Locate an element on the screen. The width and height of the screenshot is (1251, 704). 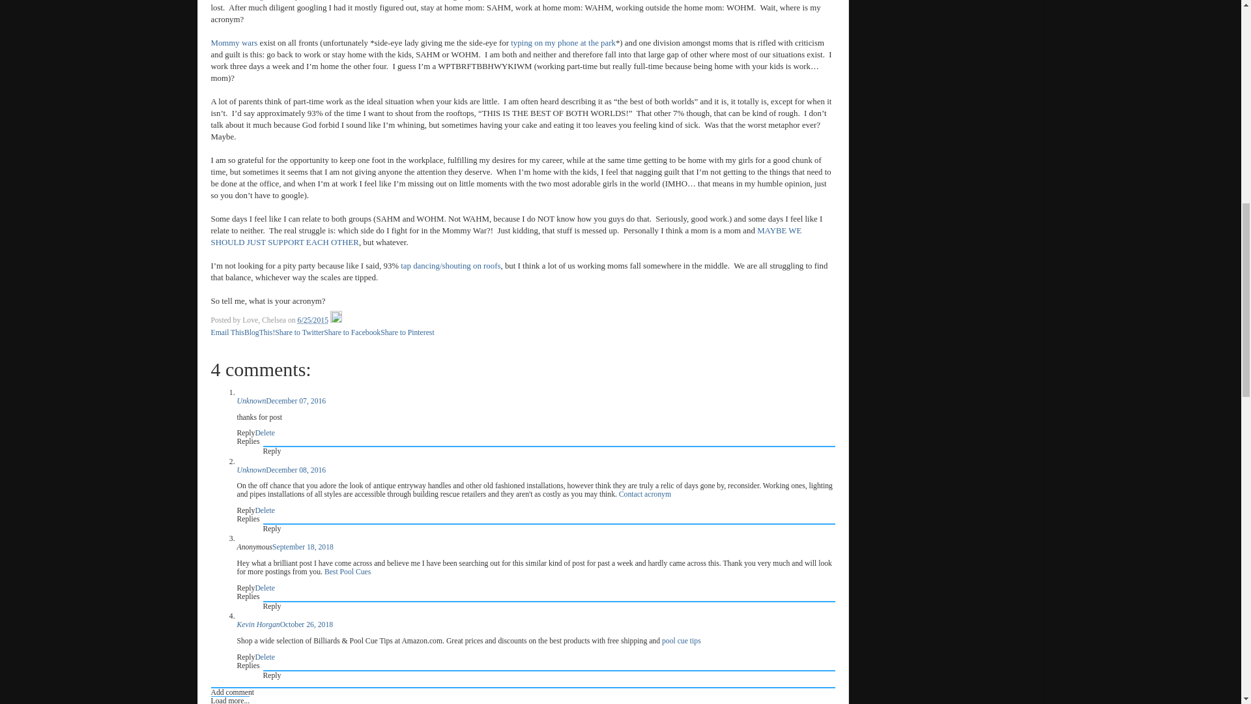
September 18, 2018 is located at coordinates (303, 546).